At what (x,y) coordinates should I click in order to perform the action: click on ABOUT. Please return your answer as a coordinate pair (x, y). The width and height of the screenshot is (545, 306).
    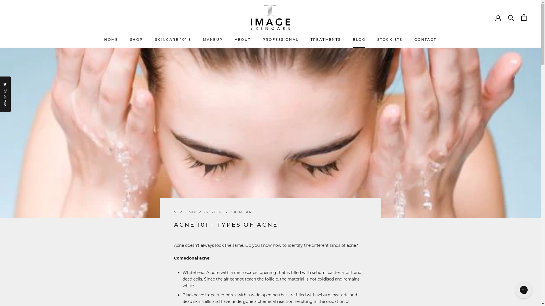
    Looking at the image, I should click on (243, 40).